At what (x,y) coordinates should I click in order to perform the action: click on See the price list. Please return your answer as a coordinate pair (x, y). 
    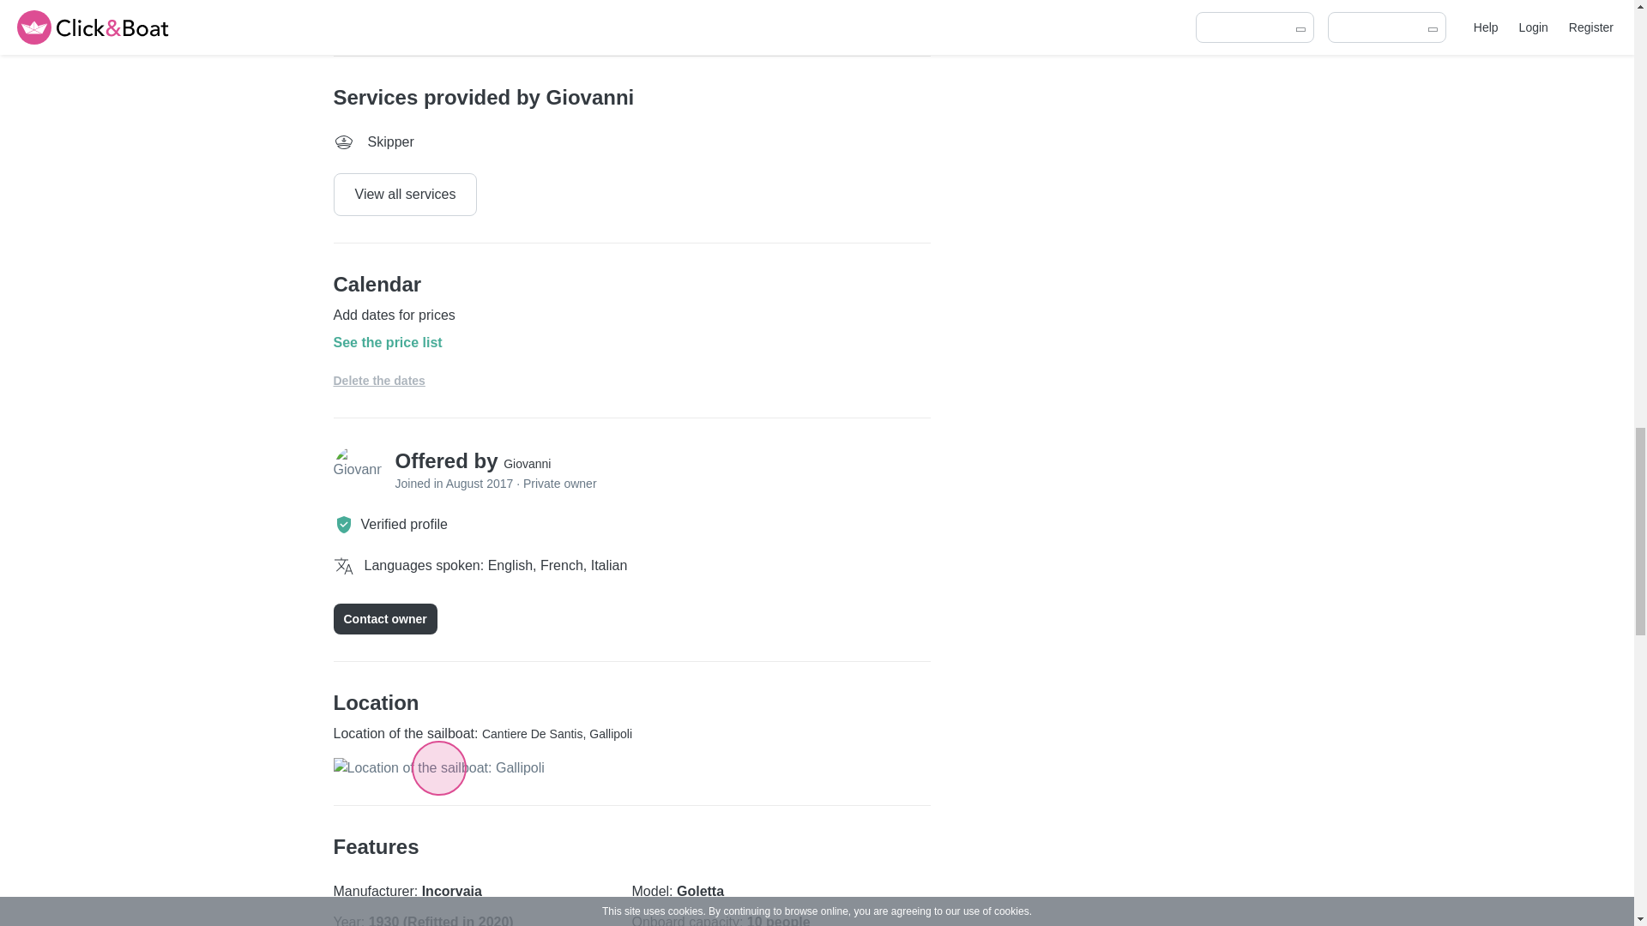
    Looking at the image, I should click on (631, 342).